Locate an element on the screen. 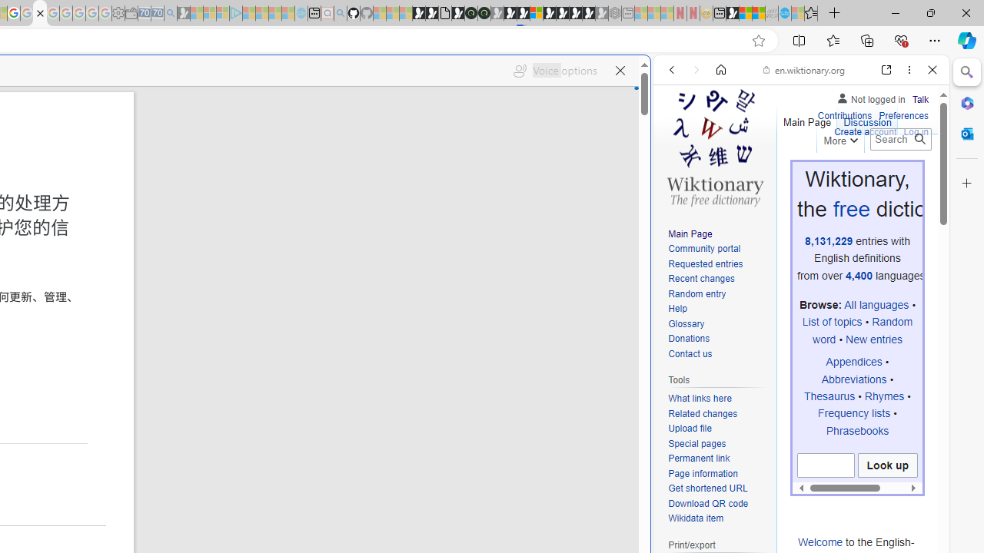 This screenshot has width=984, height=553. Close split screen is located at coordinates (649, 78).